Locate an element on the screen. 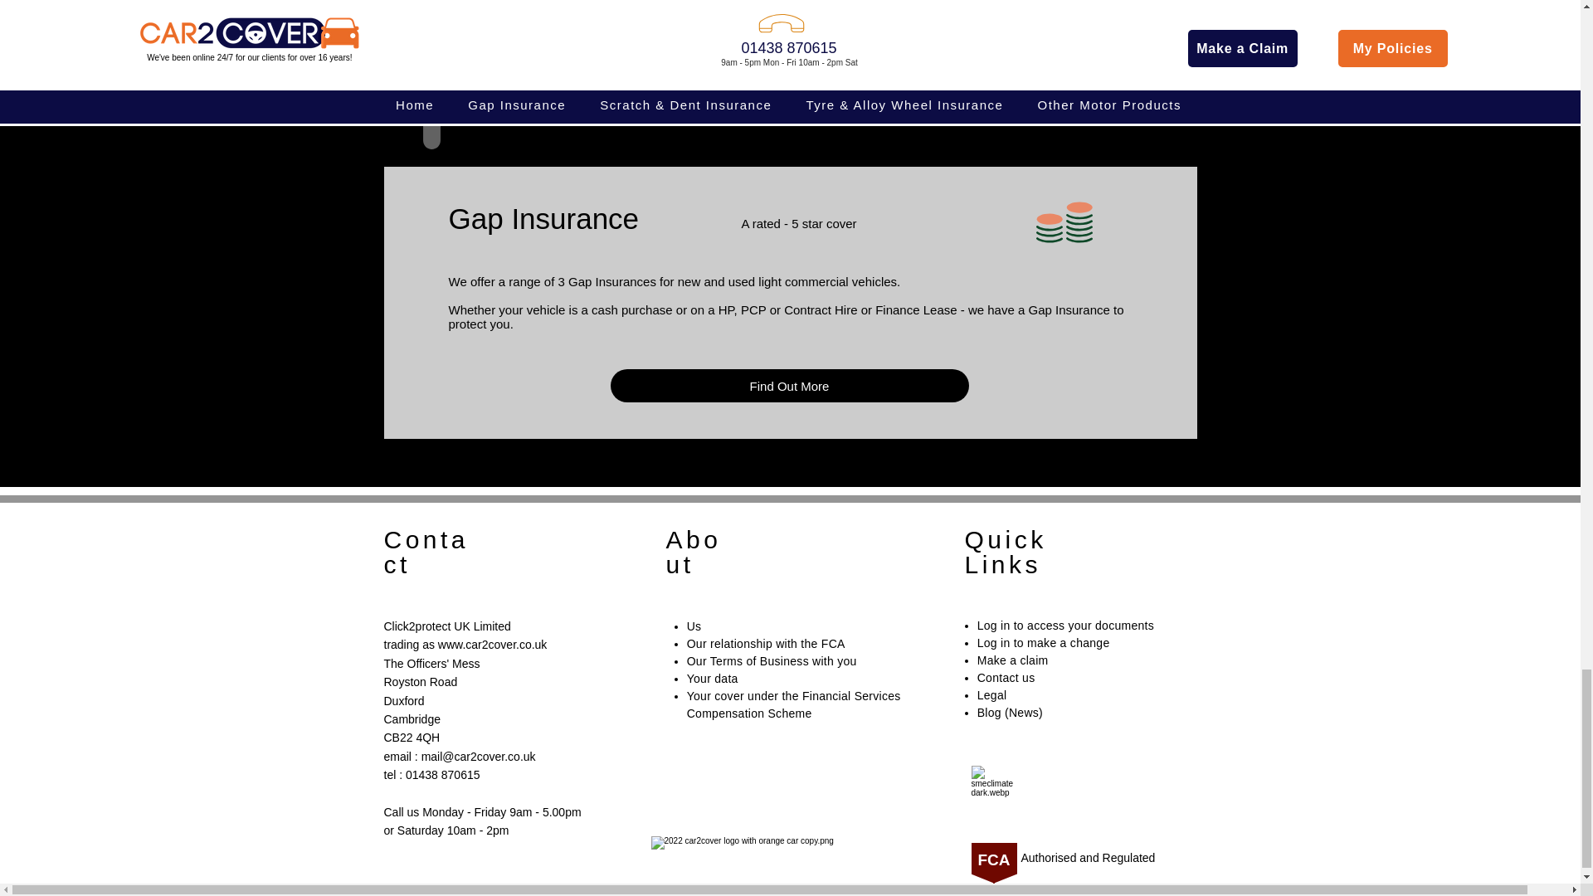 This screenshot has height=896, width=1593. Your cover under the Financial Services Compensation Scheme is located at coordinates (793, 704).